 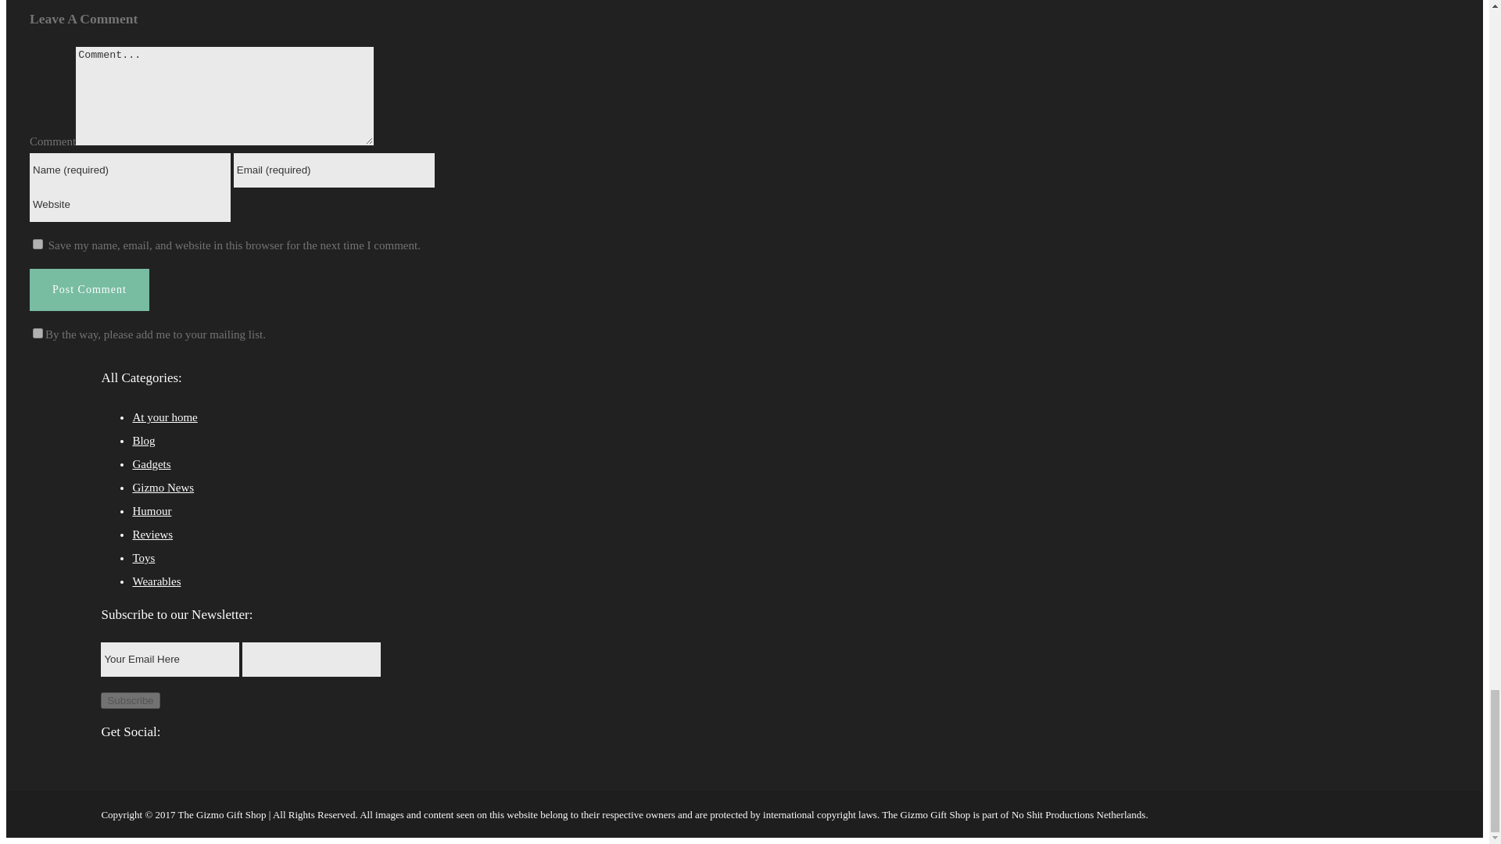 What do you see at coordinates (38, 244) in the screenshot?
I see `yes` at bounding box center [38, 244].